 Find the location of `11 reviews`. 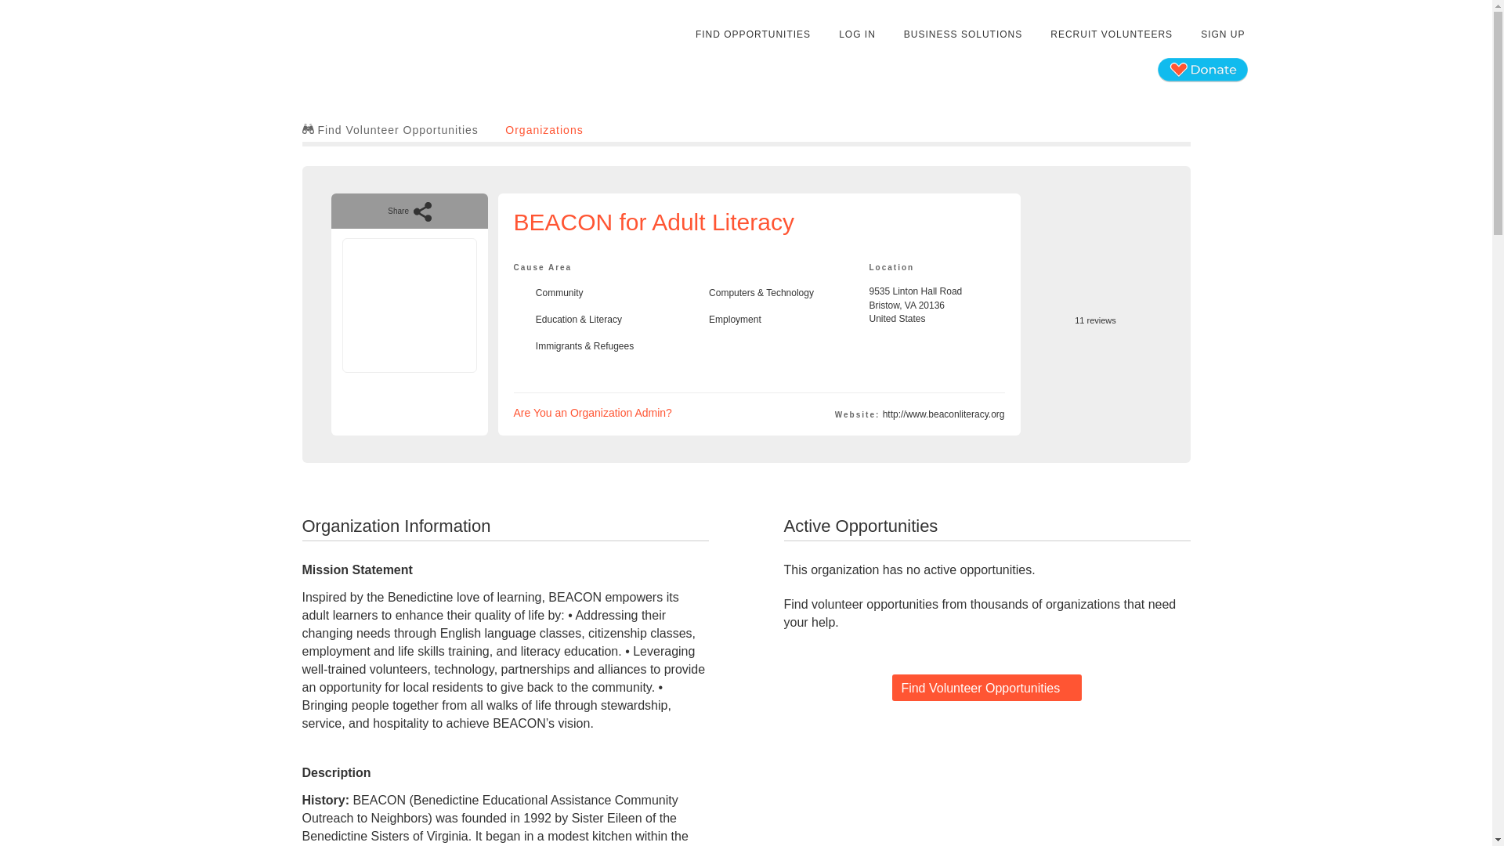

11 reviews is located at coordinates (1095, 313).